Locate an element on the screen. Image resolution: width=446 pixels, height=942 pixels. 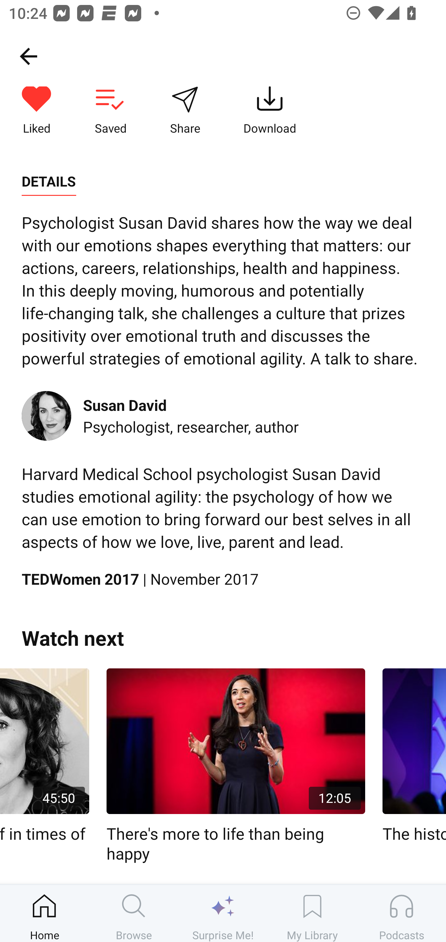
Browse is located at coordinates (134, 913).